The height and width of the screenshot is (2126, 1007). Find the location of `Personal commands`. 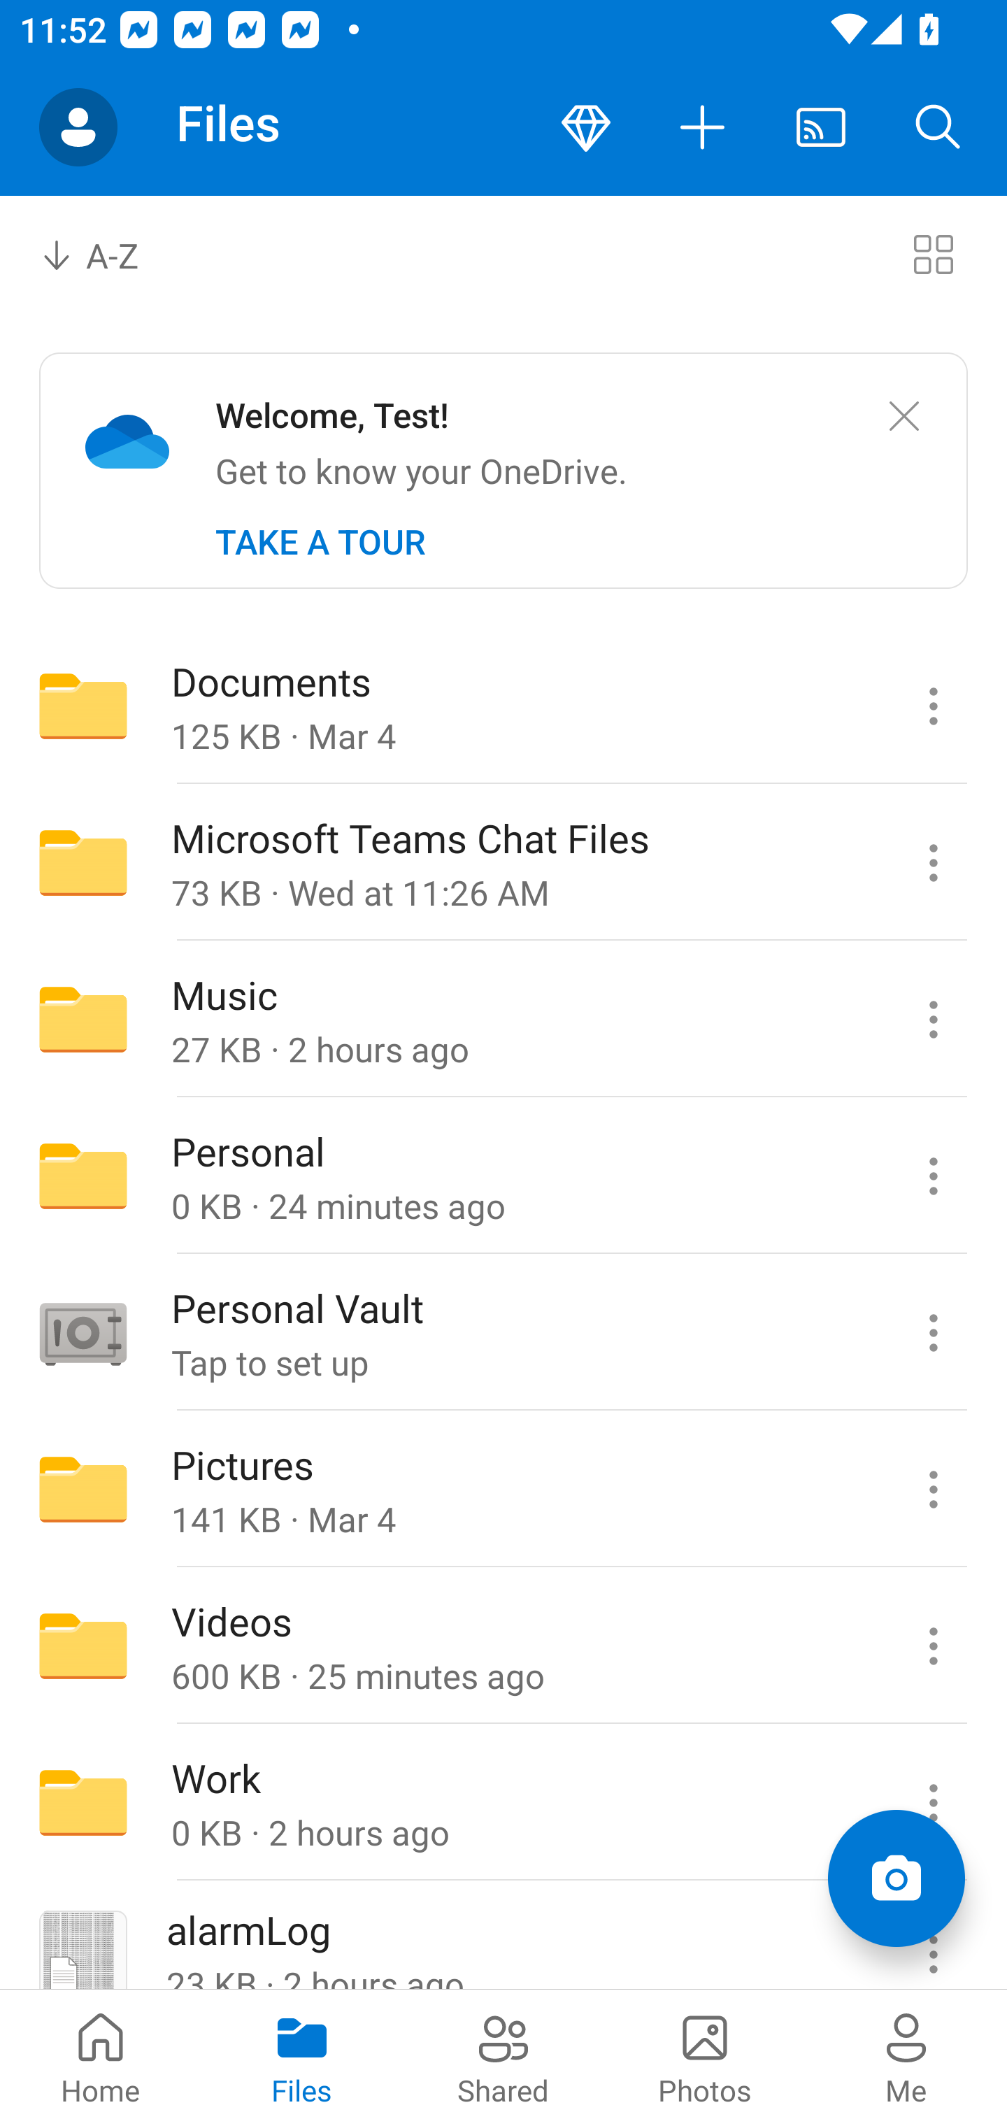

Personal commands is located at coordinates (933, 1175).